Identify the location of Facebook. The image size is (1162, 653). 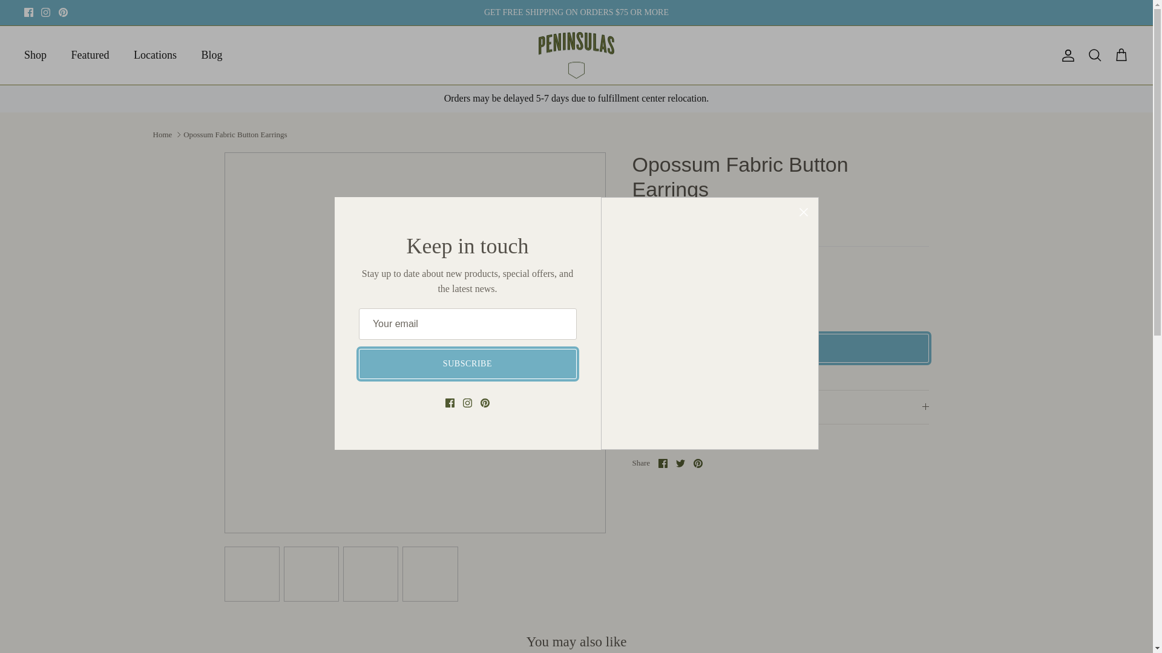
(29, 12).